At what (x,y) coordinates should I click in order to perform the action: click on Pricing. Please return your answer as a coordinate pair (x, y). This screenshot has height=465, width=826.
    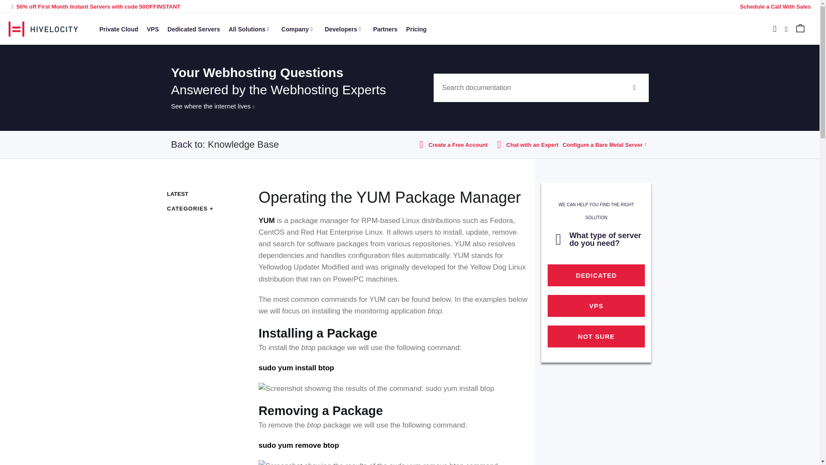
    Looking at the image, I should click on (416, 28).